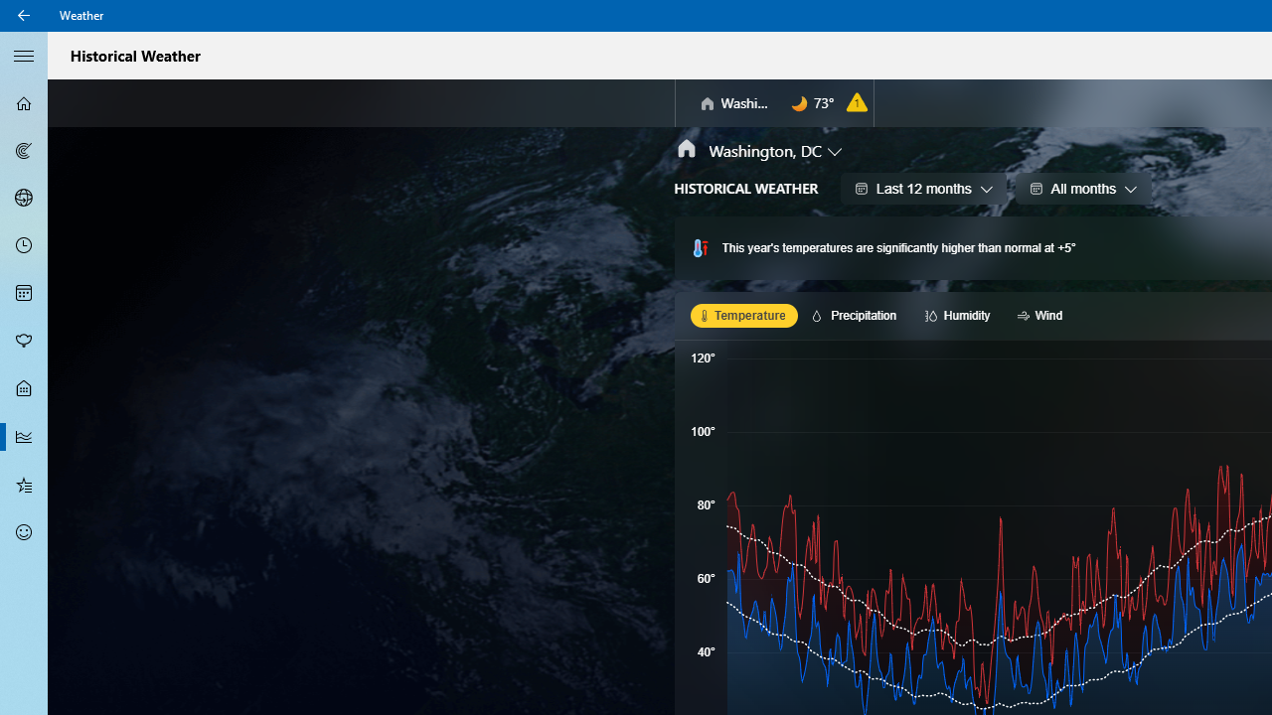 This screenshot has height=715, width=1272. I want to click on 3D Maps - Not Selected, so click(24, 198).